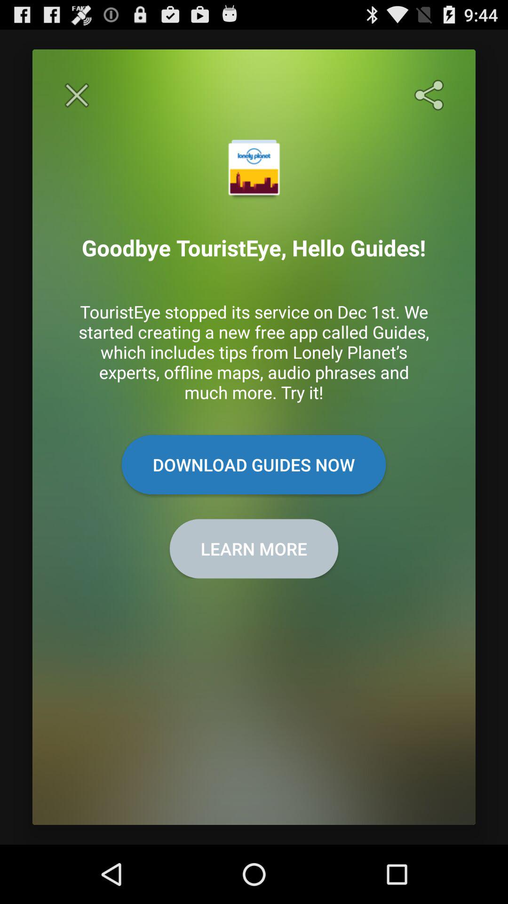  I want to click on share article, so click(431, 95).